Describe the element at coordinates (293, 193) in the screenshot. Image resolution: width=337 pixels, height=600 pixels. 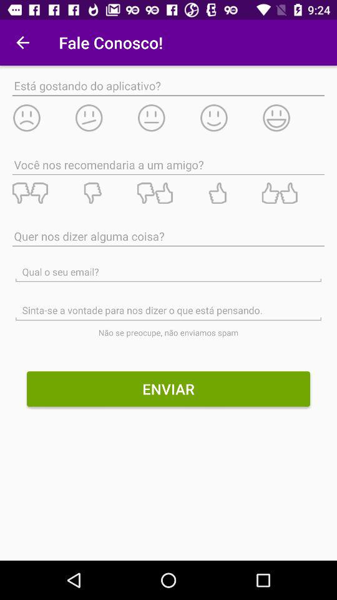
I see `two thumbs up` at that location.